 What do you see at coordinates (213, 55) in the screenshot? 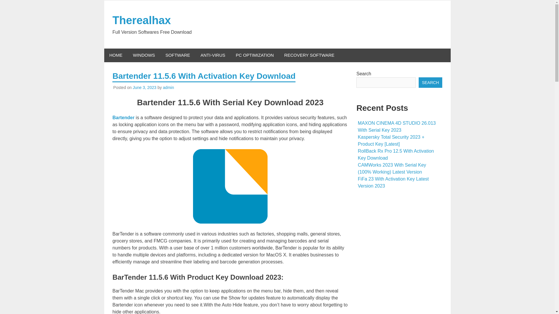
I see `ANTI-VIRUS` at bounding box center [213, 55].